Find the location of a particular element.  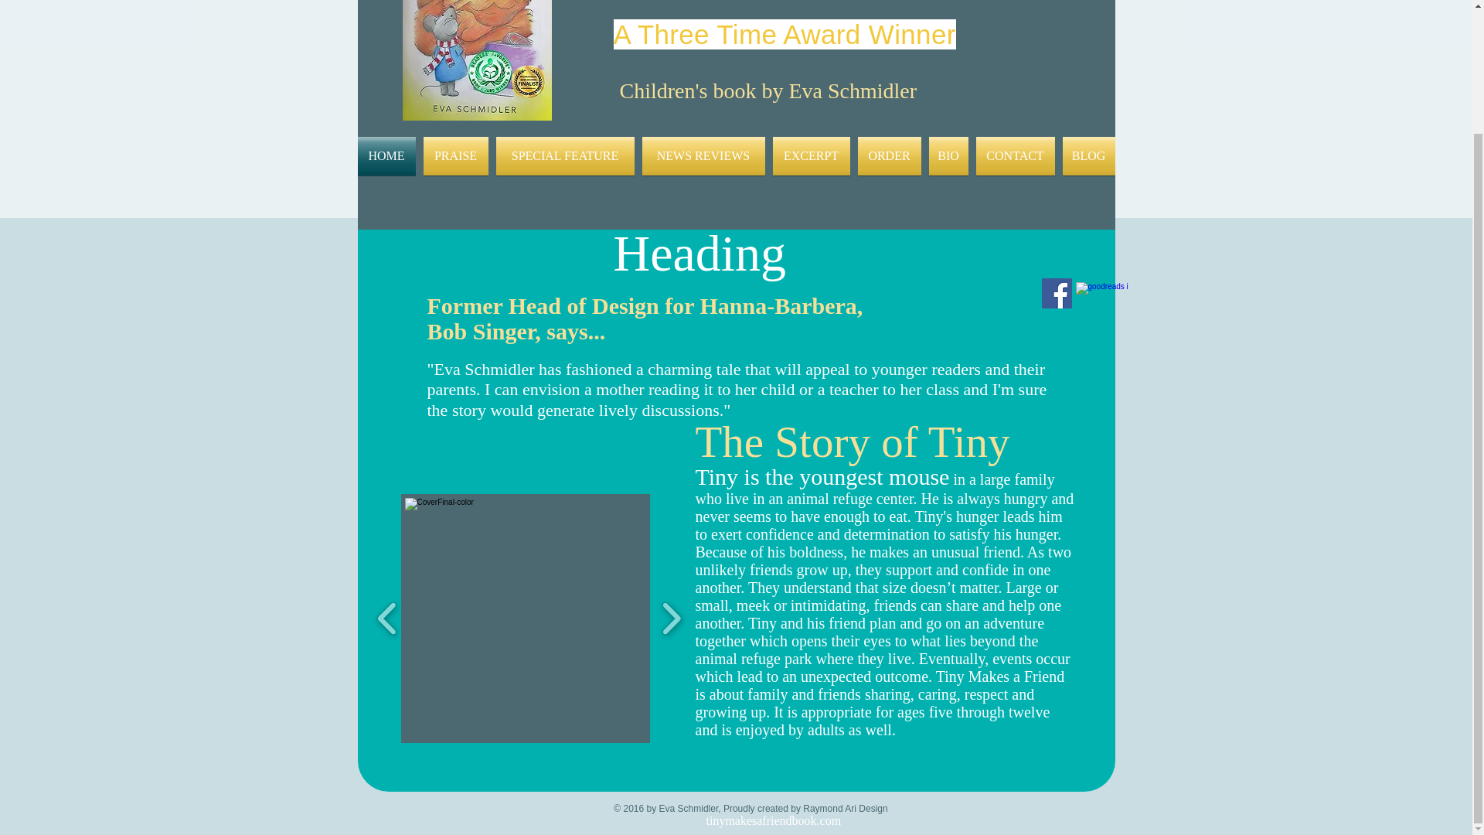

BLOG is located at coordinates (1087, 156).